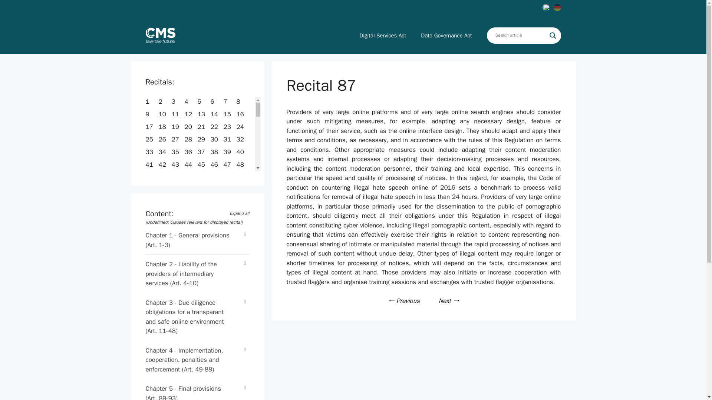  What do you see at coordinates (449, 301) in the screenshot?
I see `Recital 88` at bounding box center [449, 301].